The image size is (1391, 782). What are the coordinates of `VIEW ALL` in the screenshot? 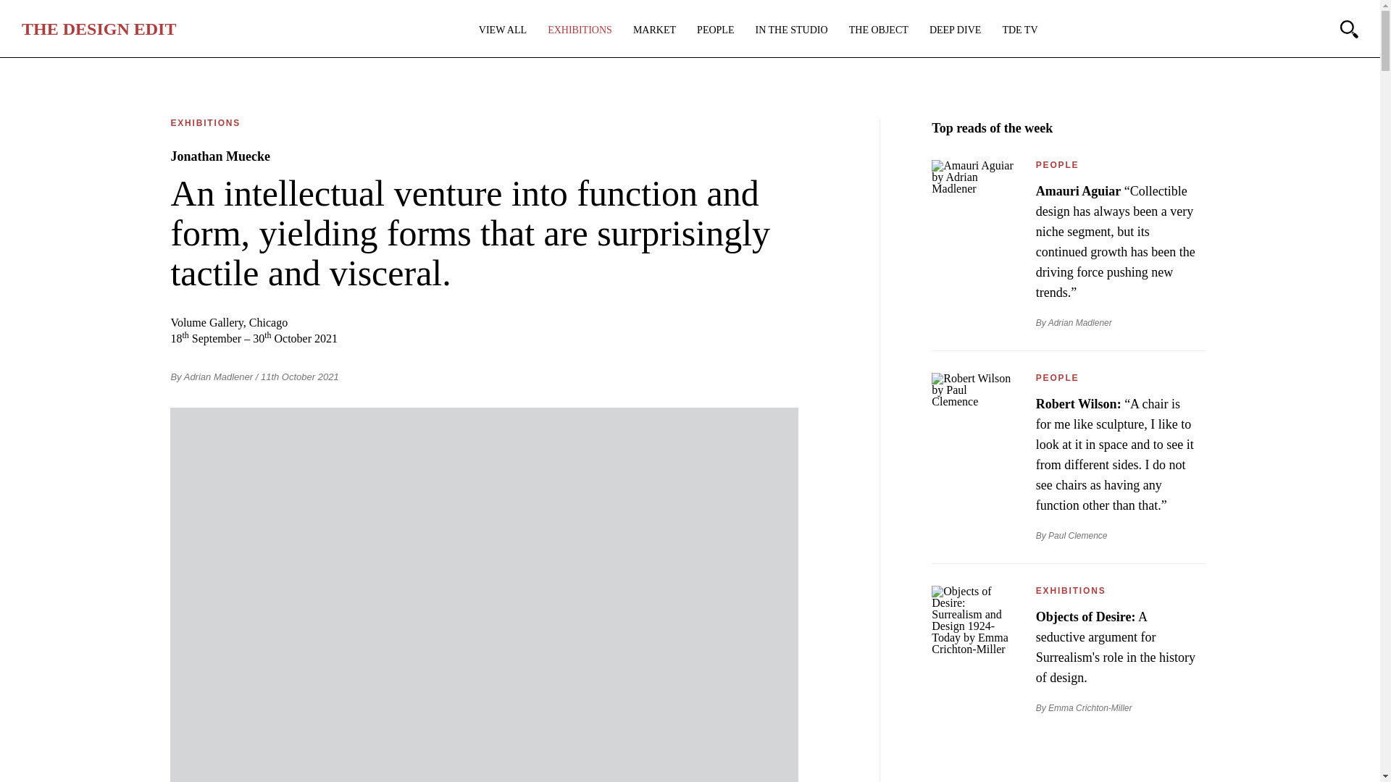 It's located at (503, 30).